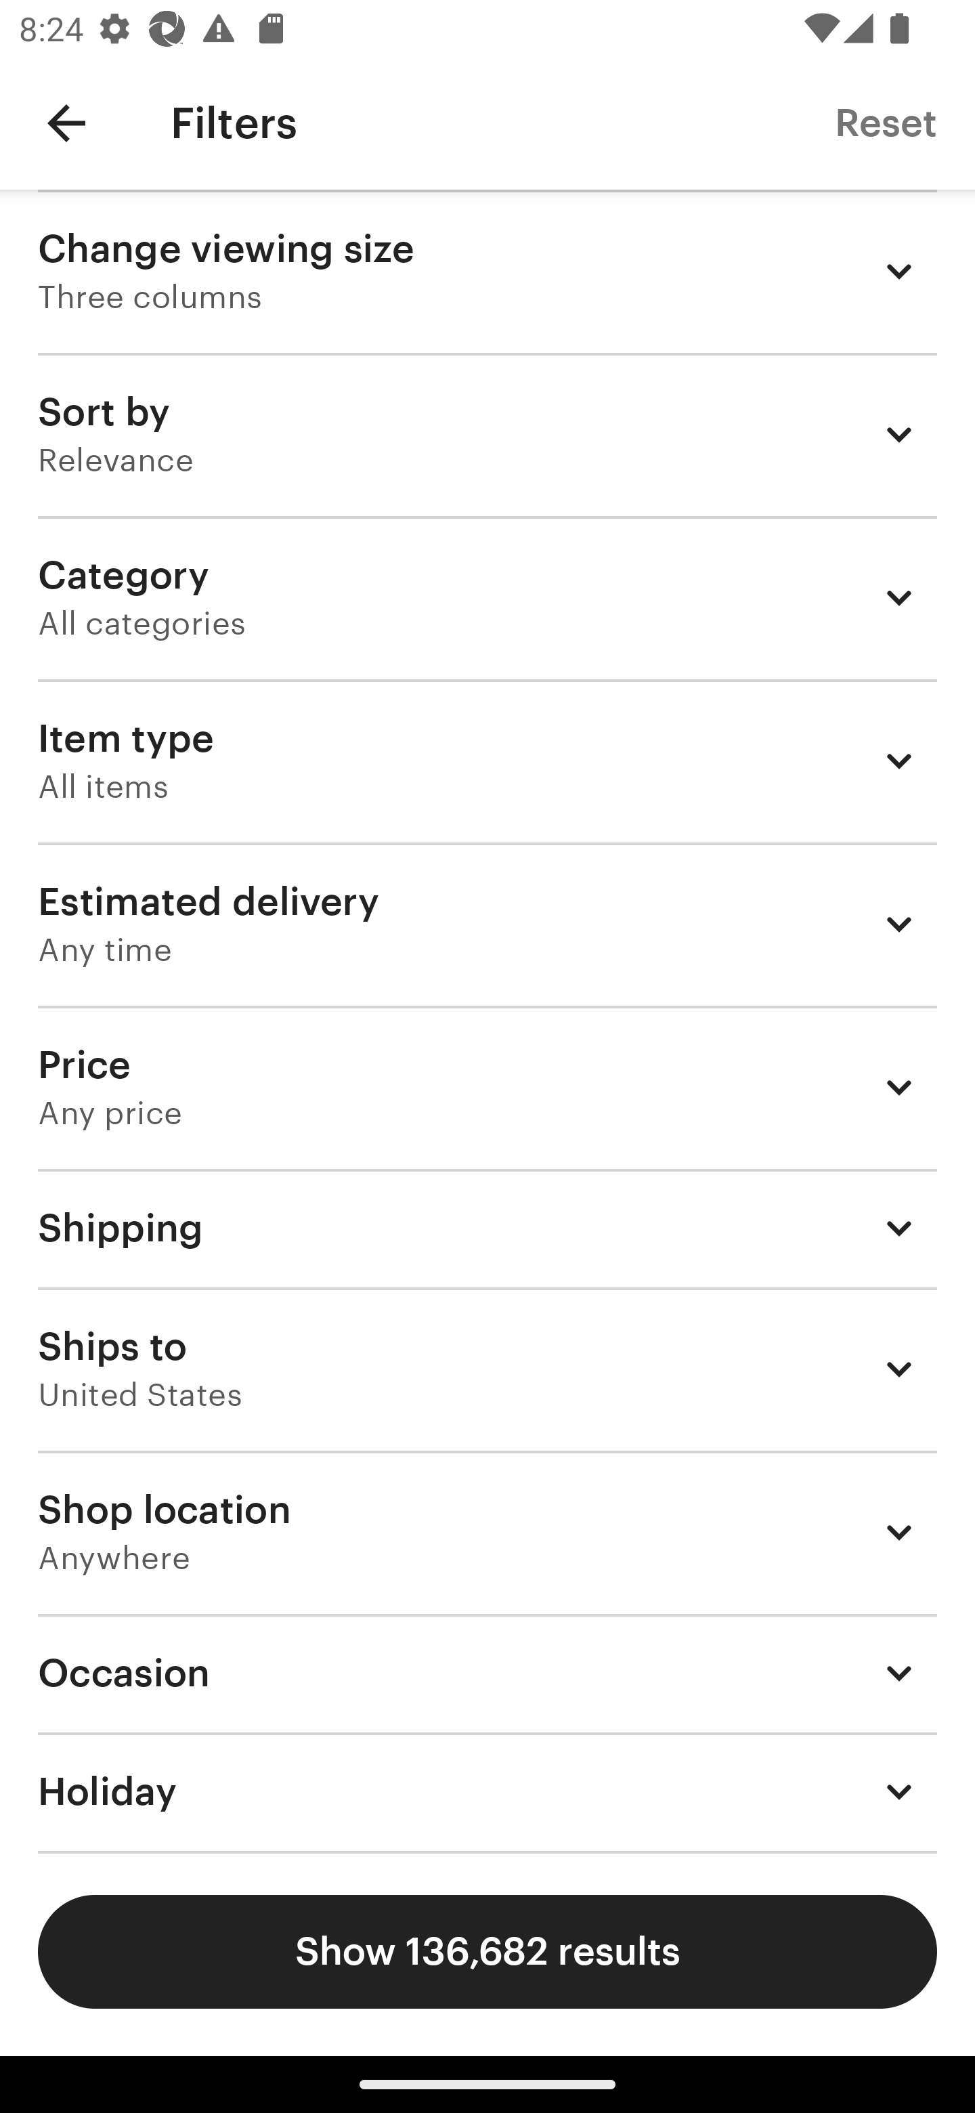 This screenshot has height=2113, width=975. What do you see at coordinates (886, 122) in the screenshot?
I see `Reset` at bounding box center [886, 122].